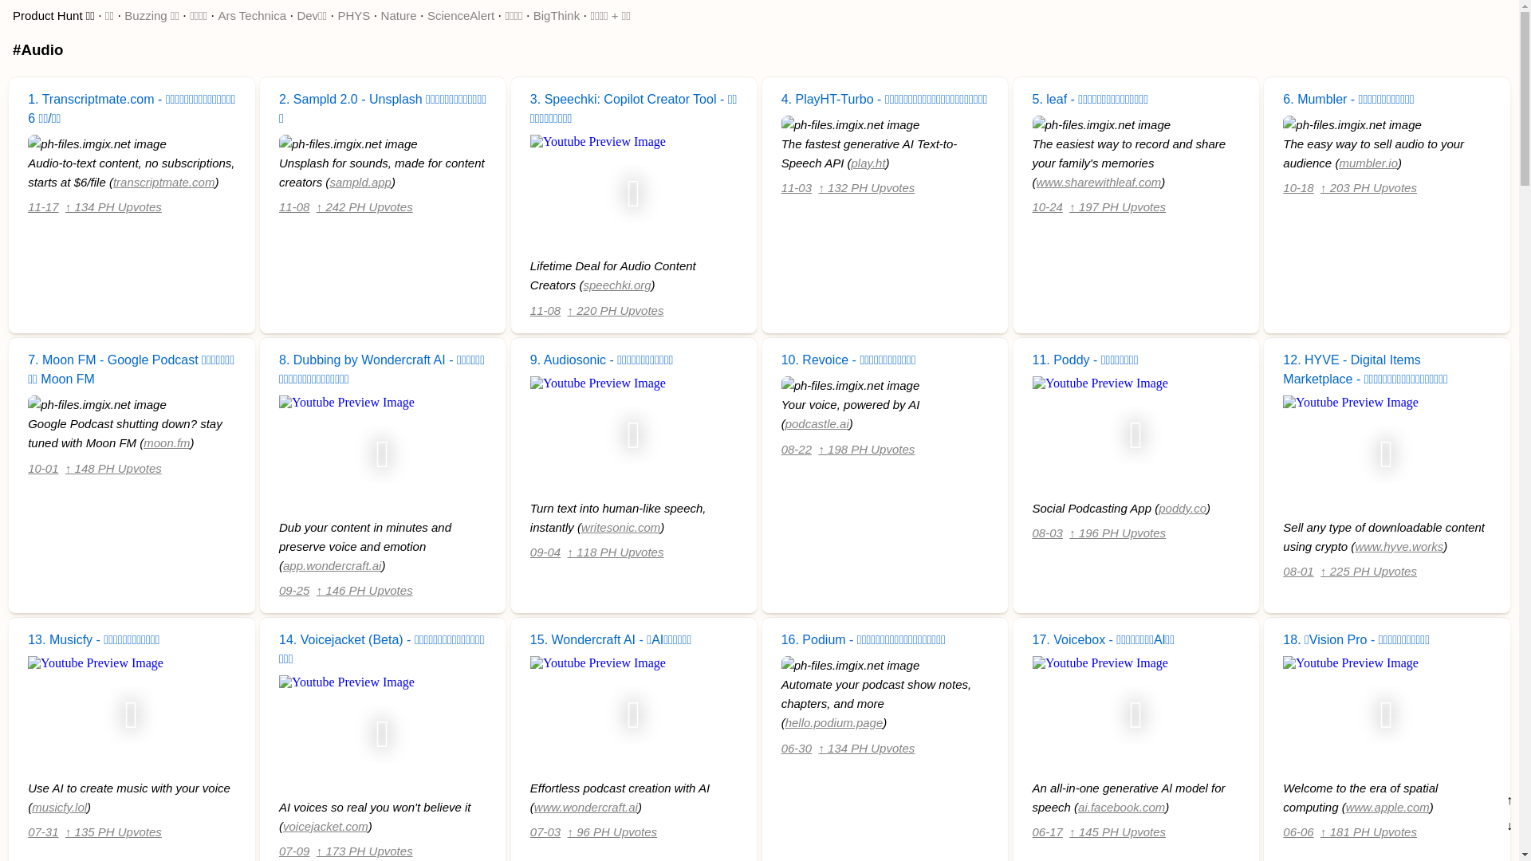  Describe the element at coordinates (354, 16) in the screenshot. I see `PHYS` at that location.